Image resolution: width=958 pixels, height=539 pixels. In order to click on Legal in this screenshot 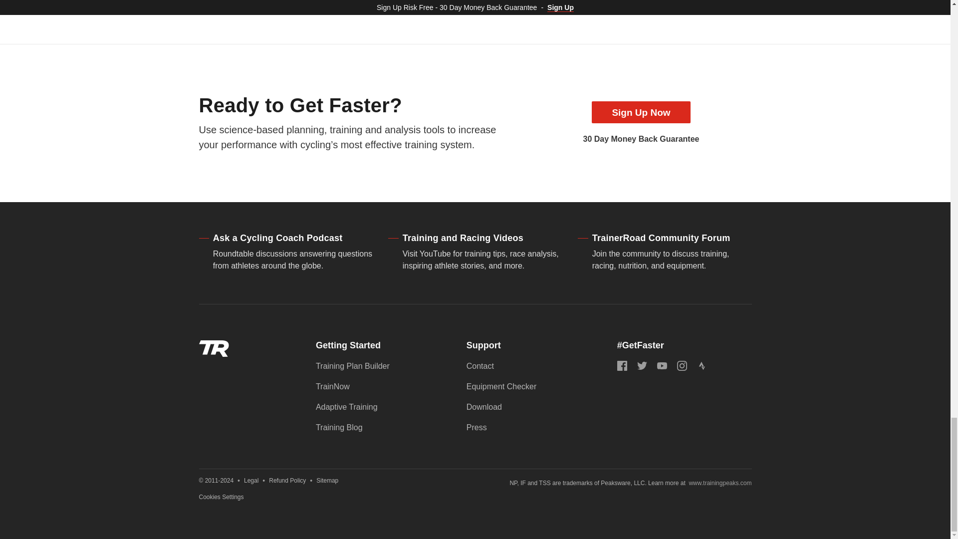, I will do `click(251, 480)`.